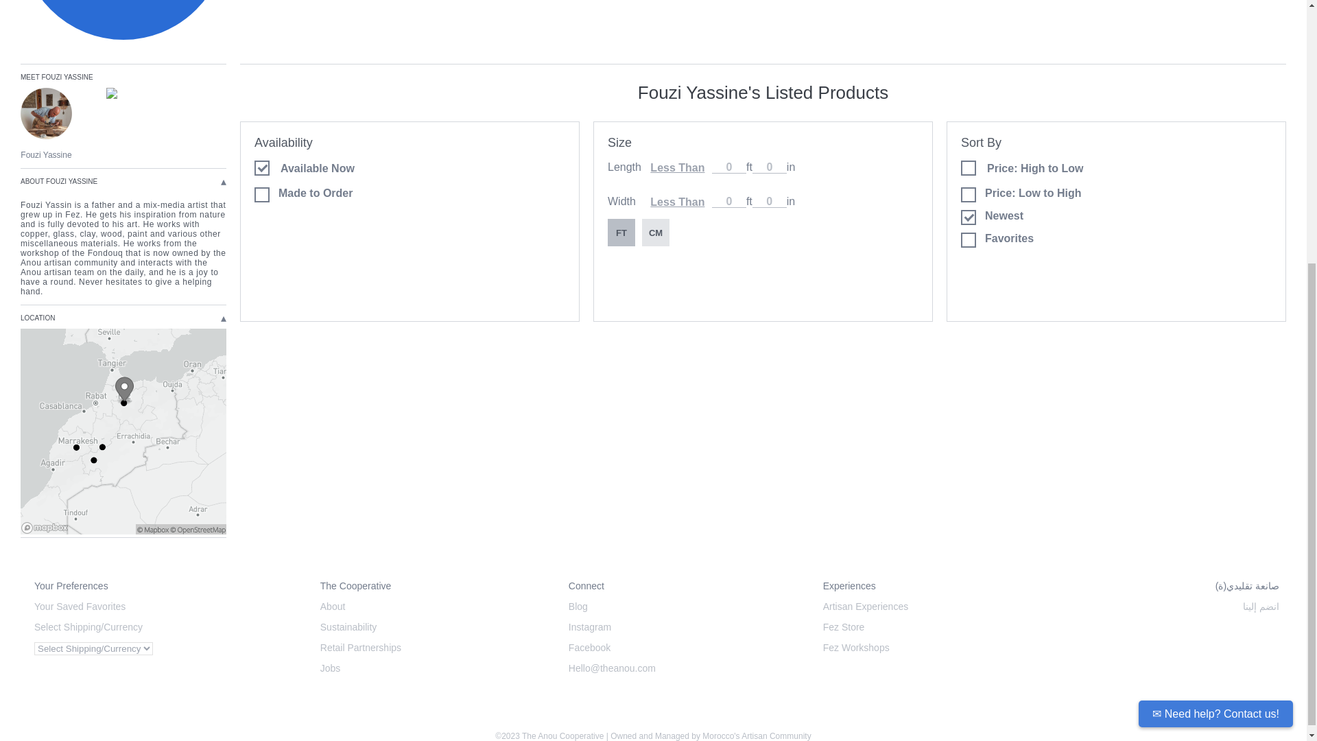 The width and height of the screenshot is (1317, 741). What do you see at coordinates (682, 648) in the screenshot?
I see `Facebook` at bounding box center [682, 648].